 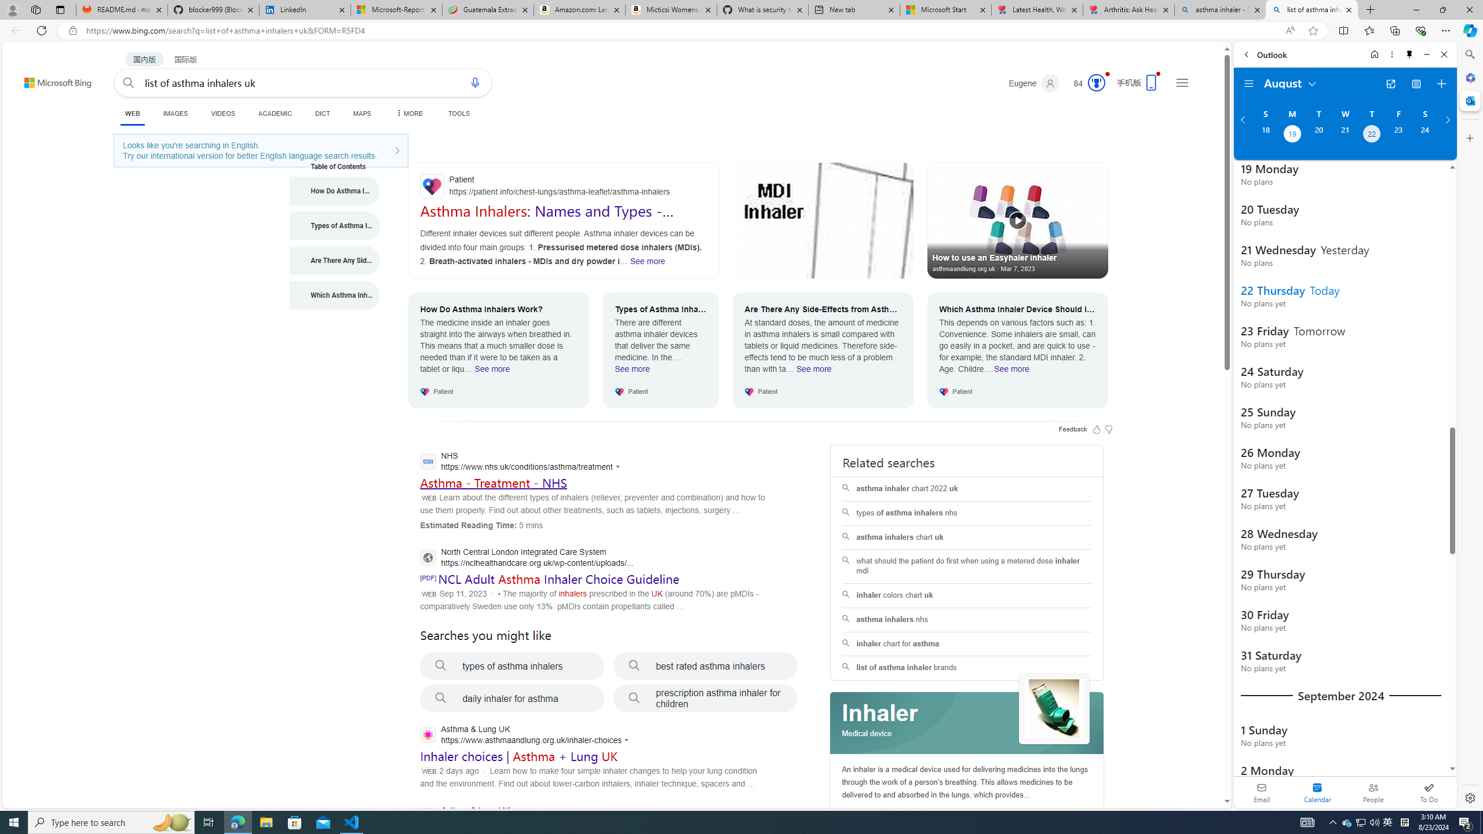 What do you see at coordinates (1086, 83) in the screenshot?
I see `Microsoft Rewards 84` at bounding box center [1086, 83].